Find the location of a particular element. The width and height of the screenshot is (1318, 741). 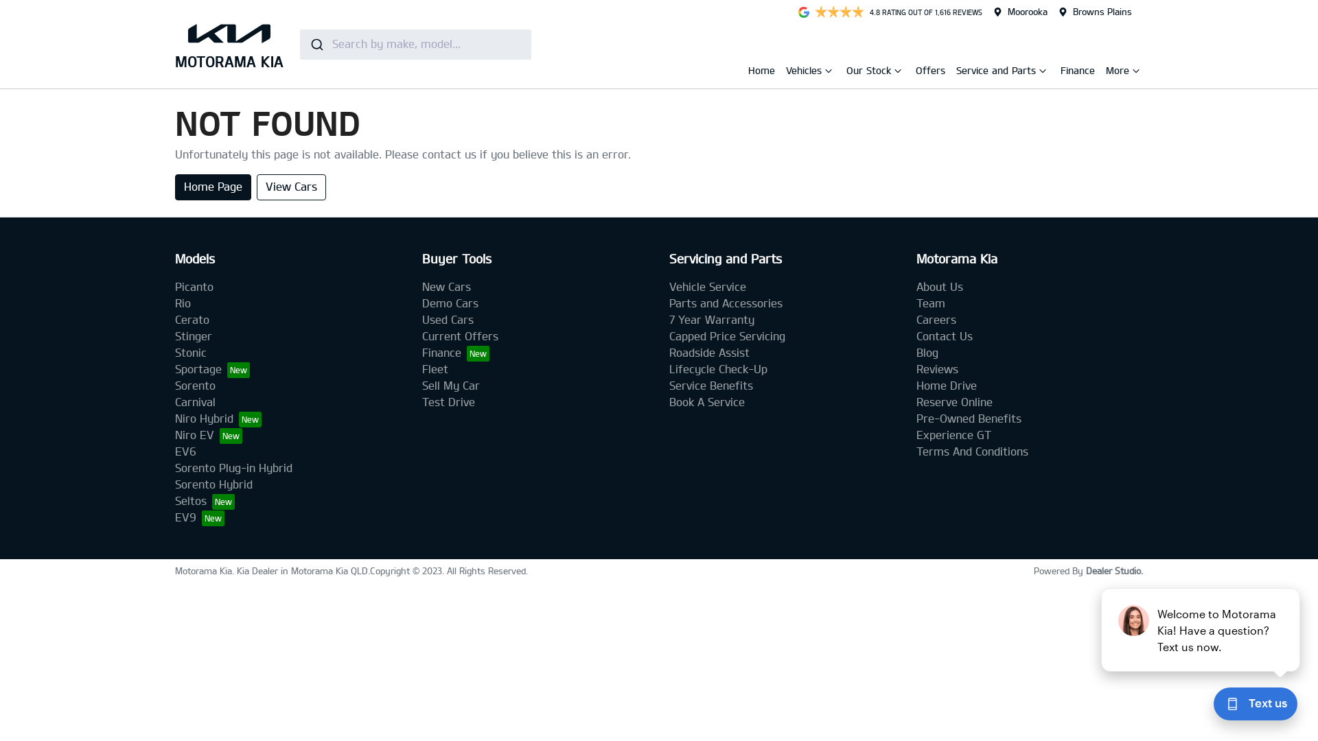

Lifecycle Check-Up is located at coordinates (718, 369).